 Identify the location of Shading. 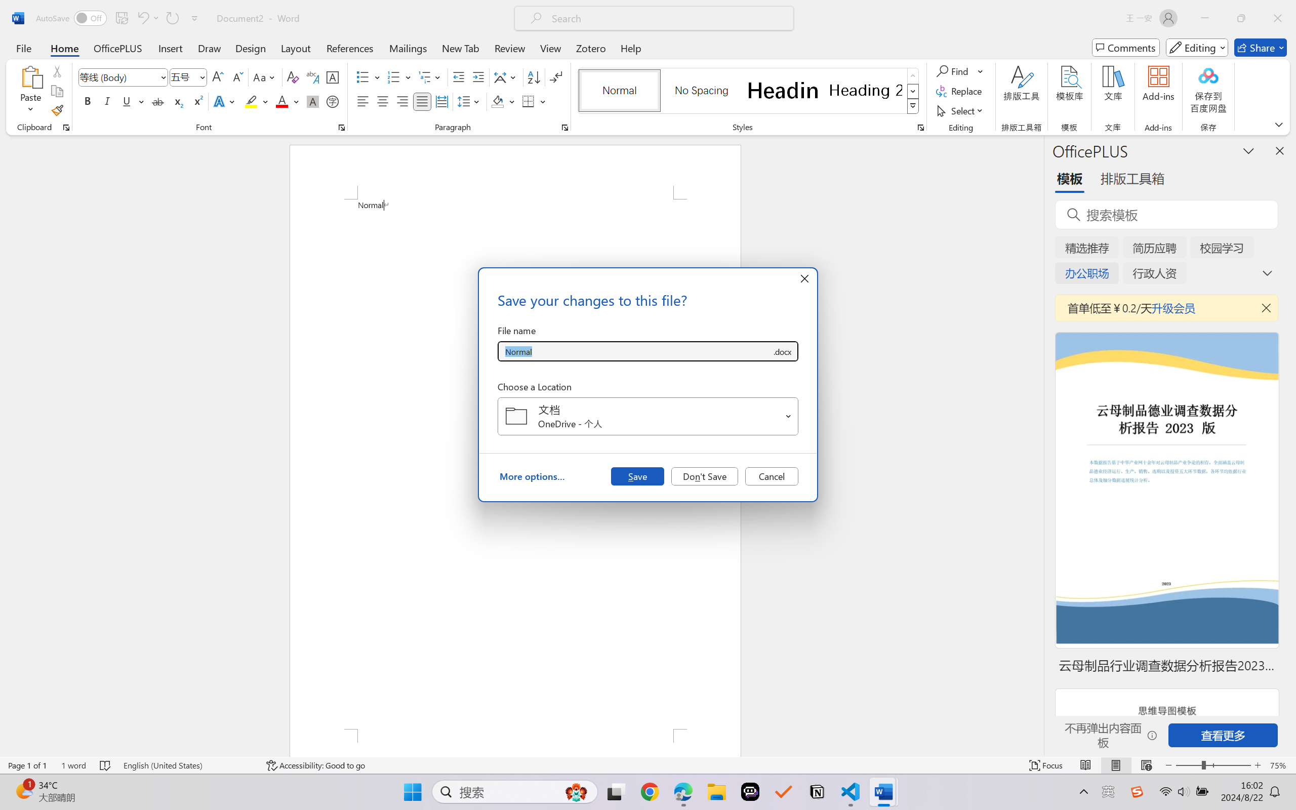
(503, 101).